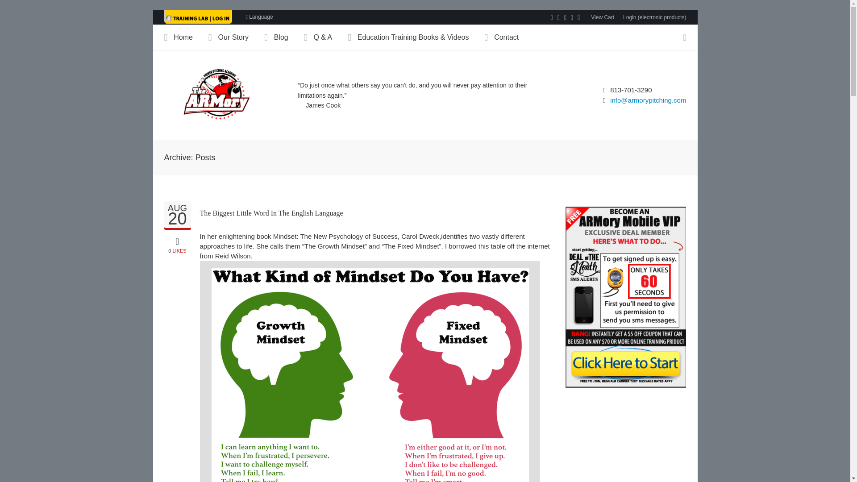 The image size is (857, 482). Describe the element at coordinates (603, 17) in the screenshot. I see `Thursday, August 20th, 2015, 5:39 pm` at that location.